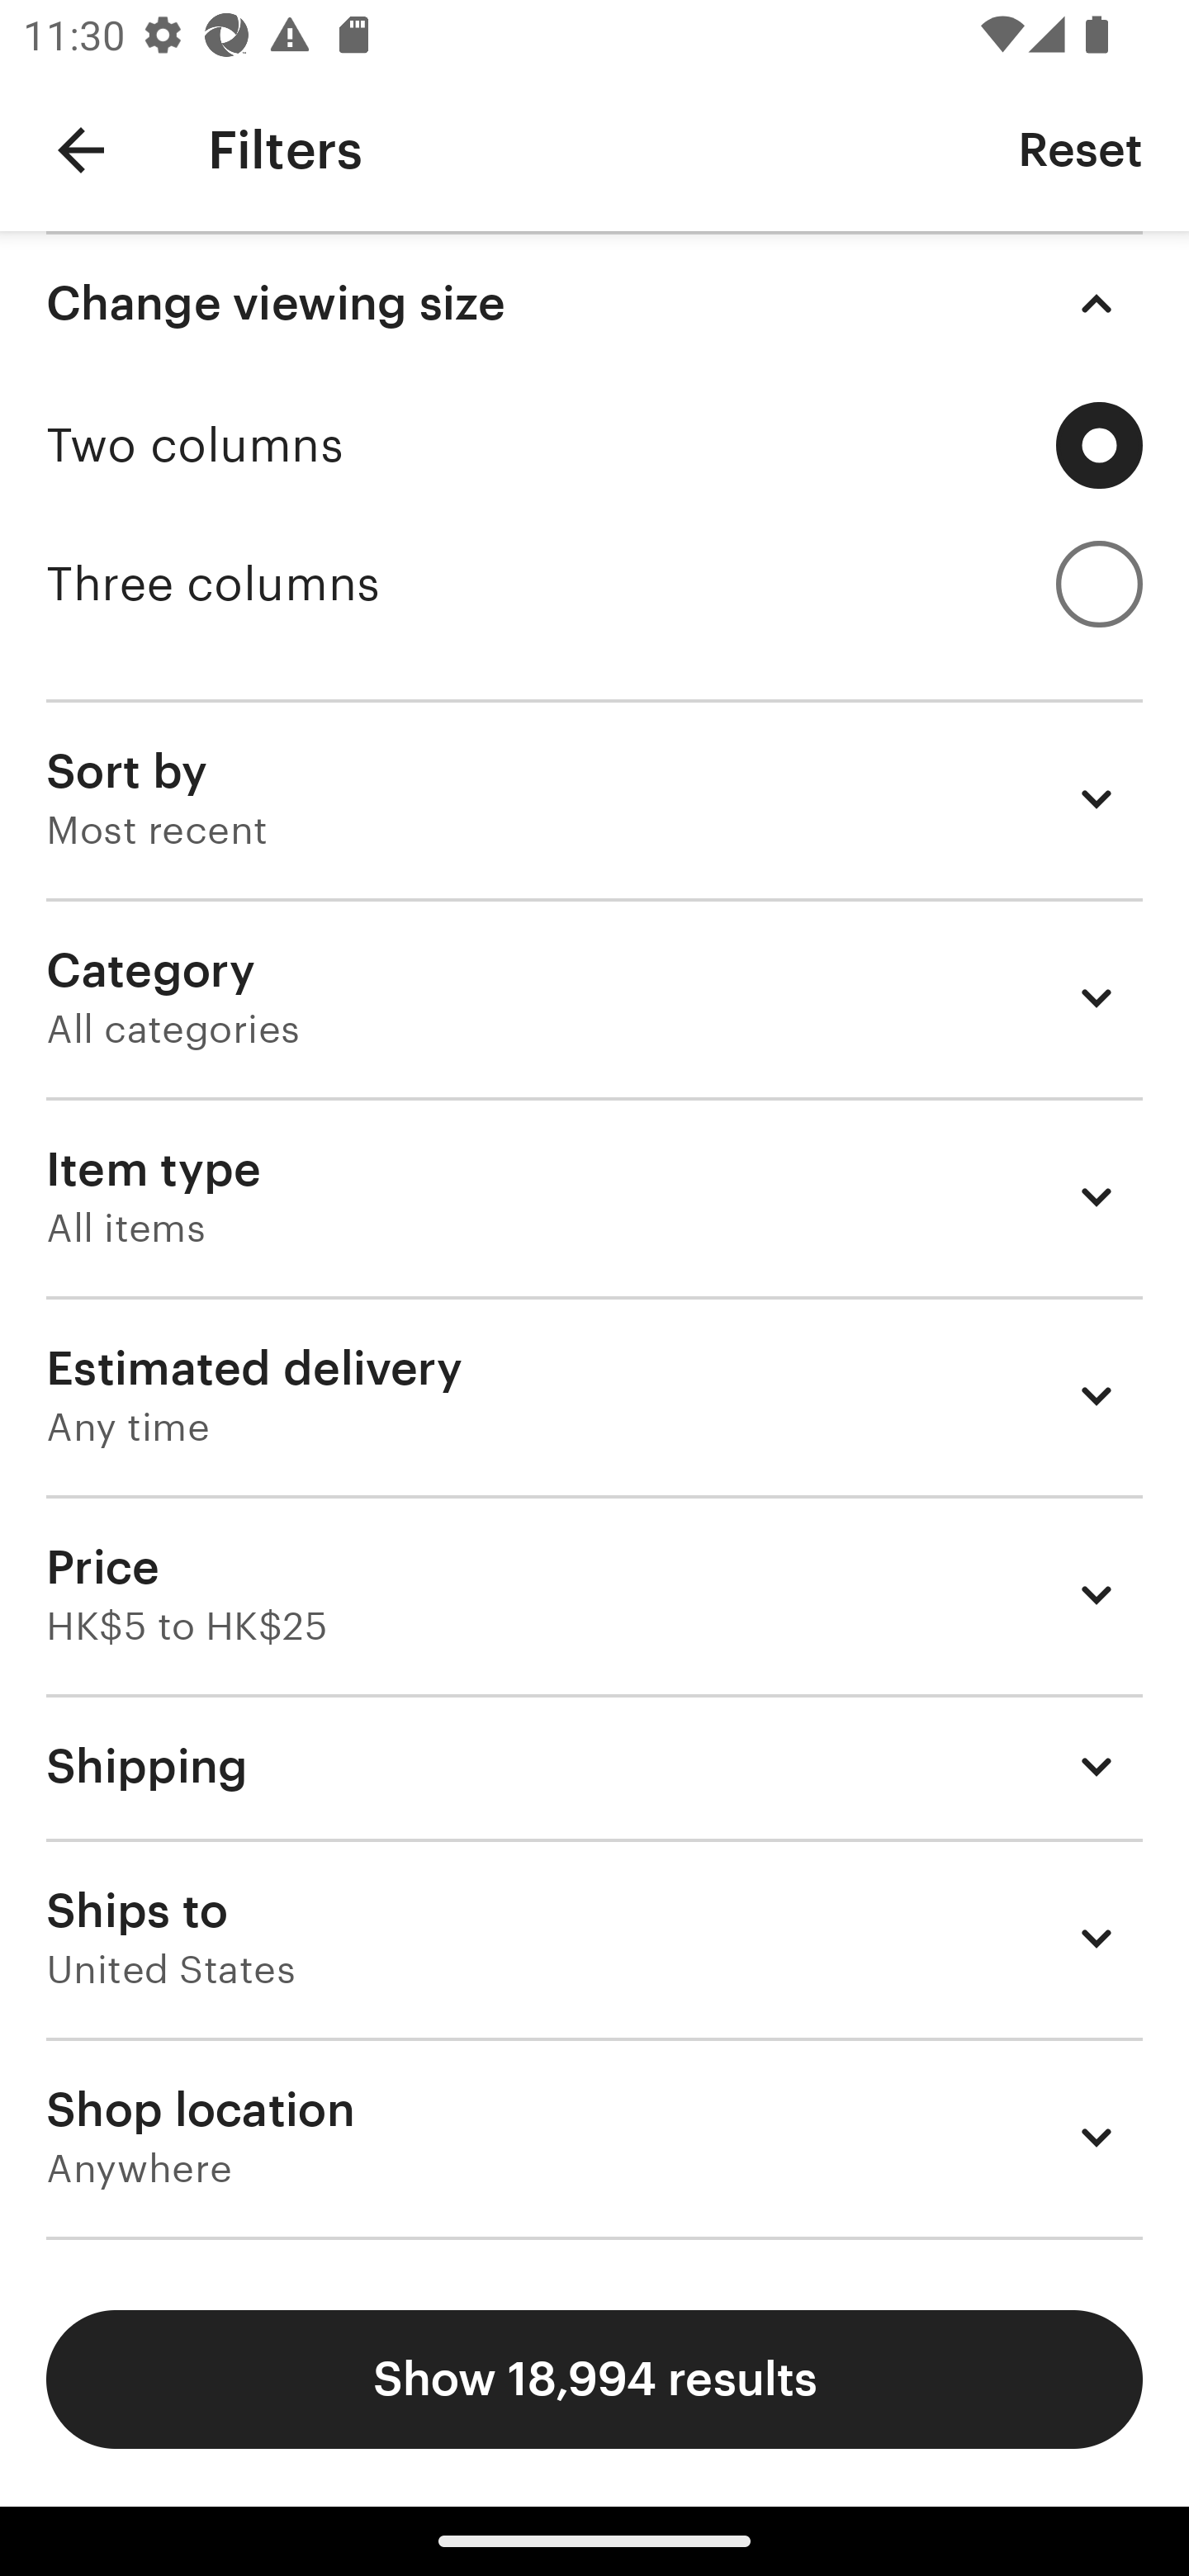 The image size is (1189, 2576). What do you see at coordinates (594, 304) in the screenshot?
I see `Change viewing size` at bounding box center [594, 304].